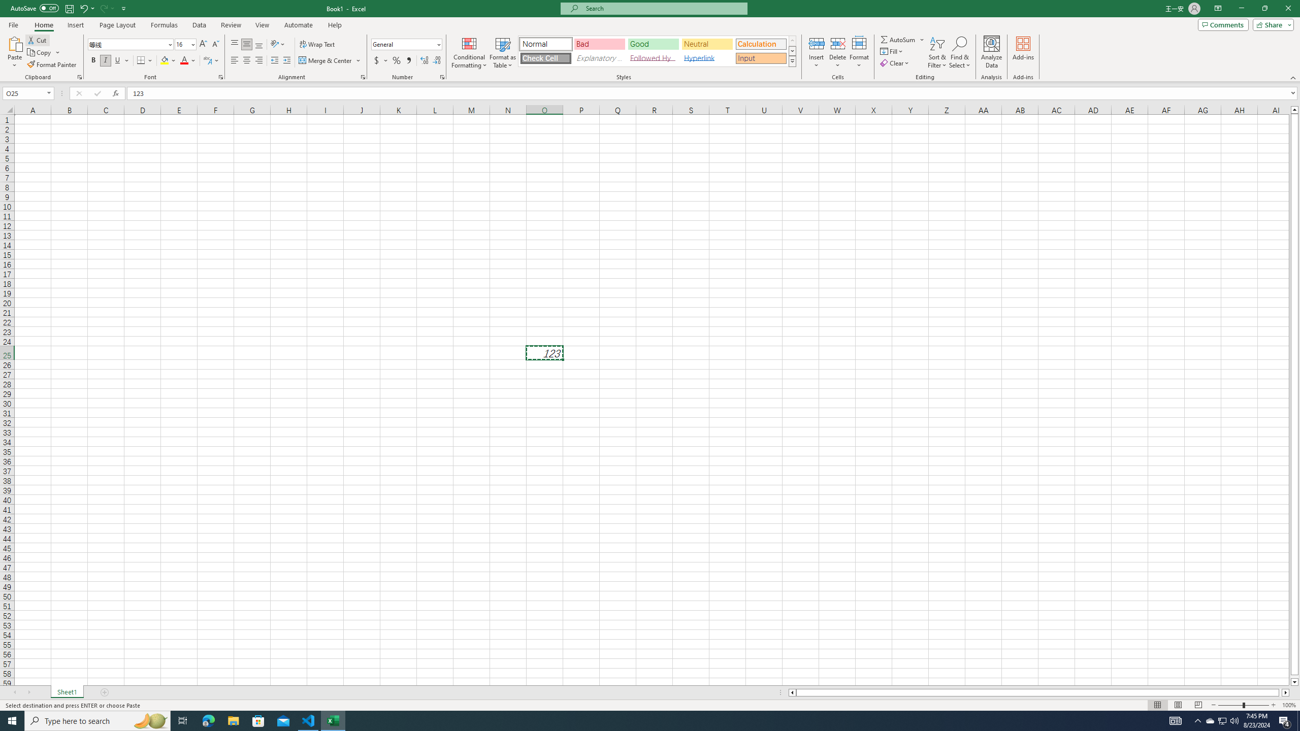 The width and height of the screenshot is (1300, 731). I want to click on Fill Color RGB(255, 255, 0), so click(165, 61).